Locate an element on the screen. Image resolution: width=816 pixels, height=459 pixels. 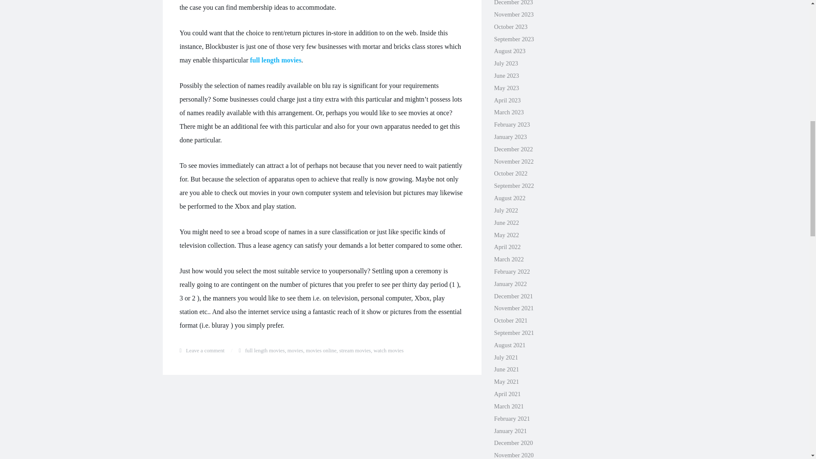
December 2023 is located at coordinates (513, 3).